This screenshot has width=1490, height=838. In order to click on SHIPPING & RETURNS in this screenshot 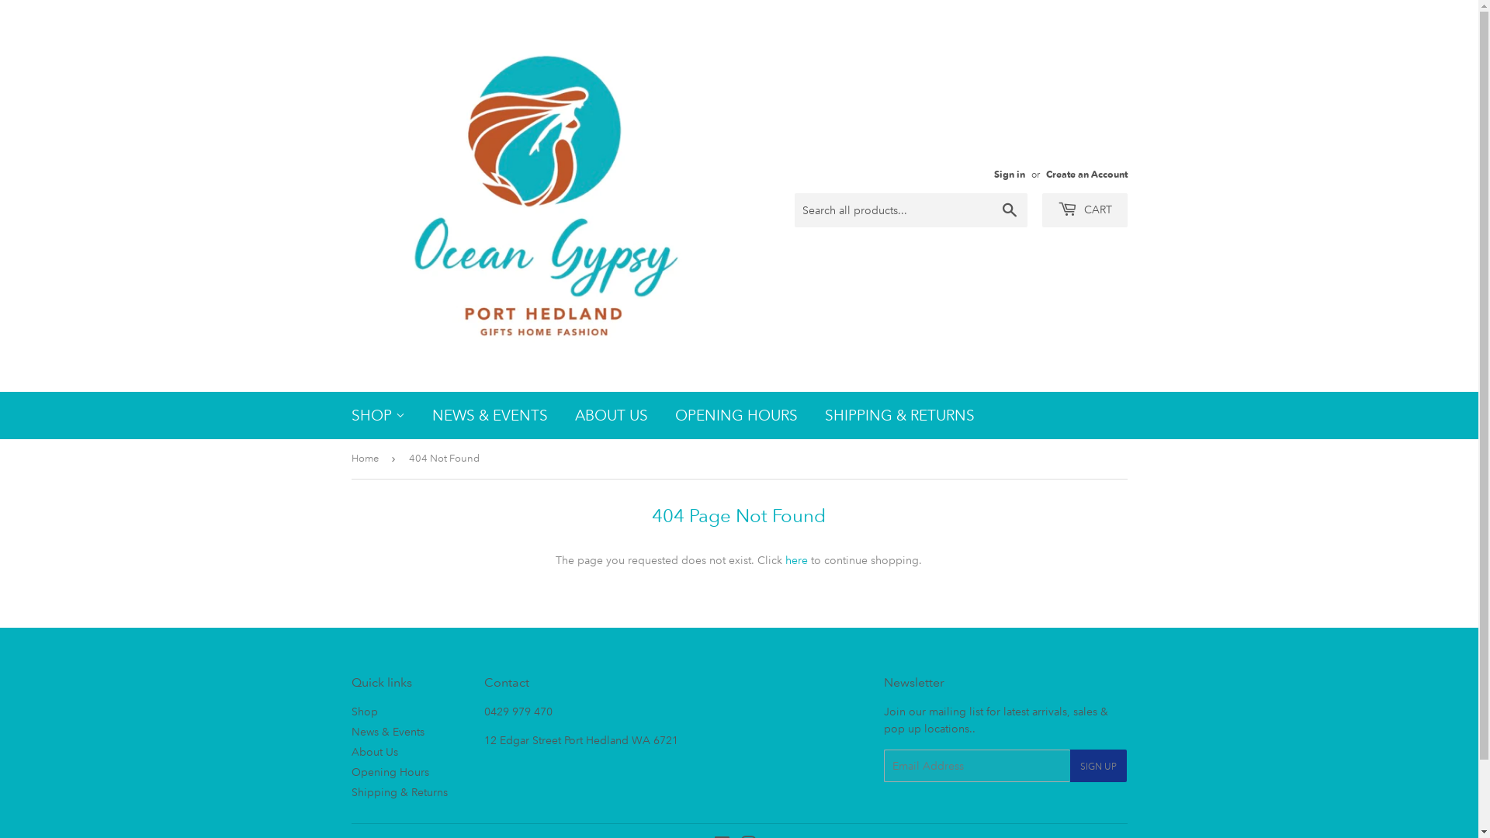, I will do `click(900, 415)`.